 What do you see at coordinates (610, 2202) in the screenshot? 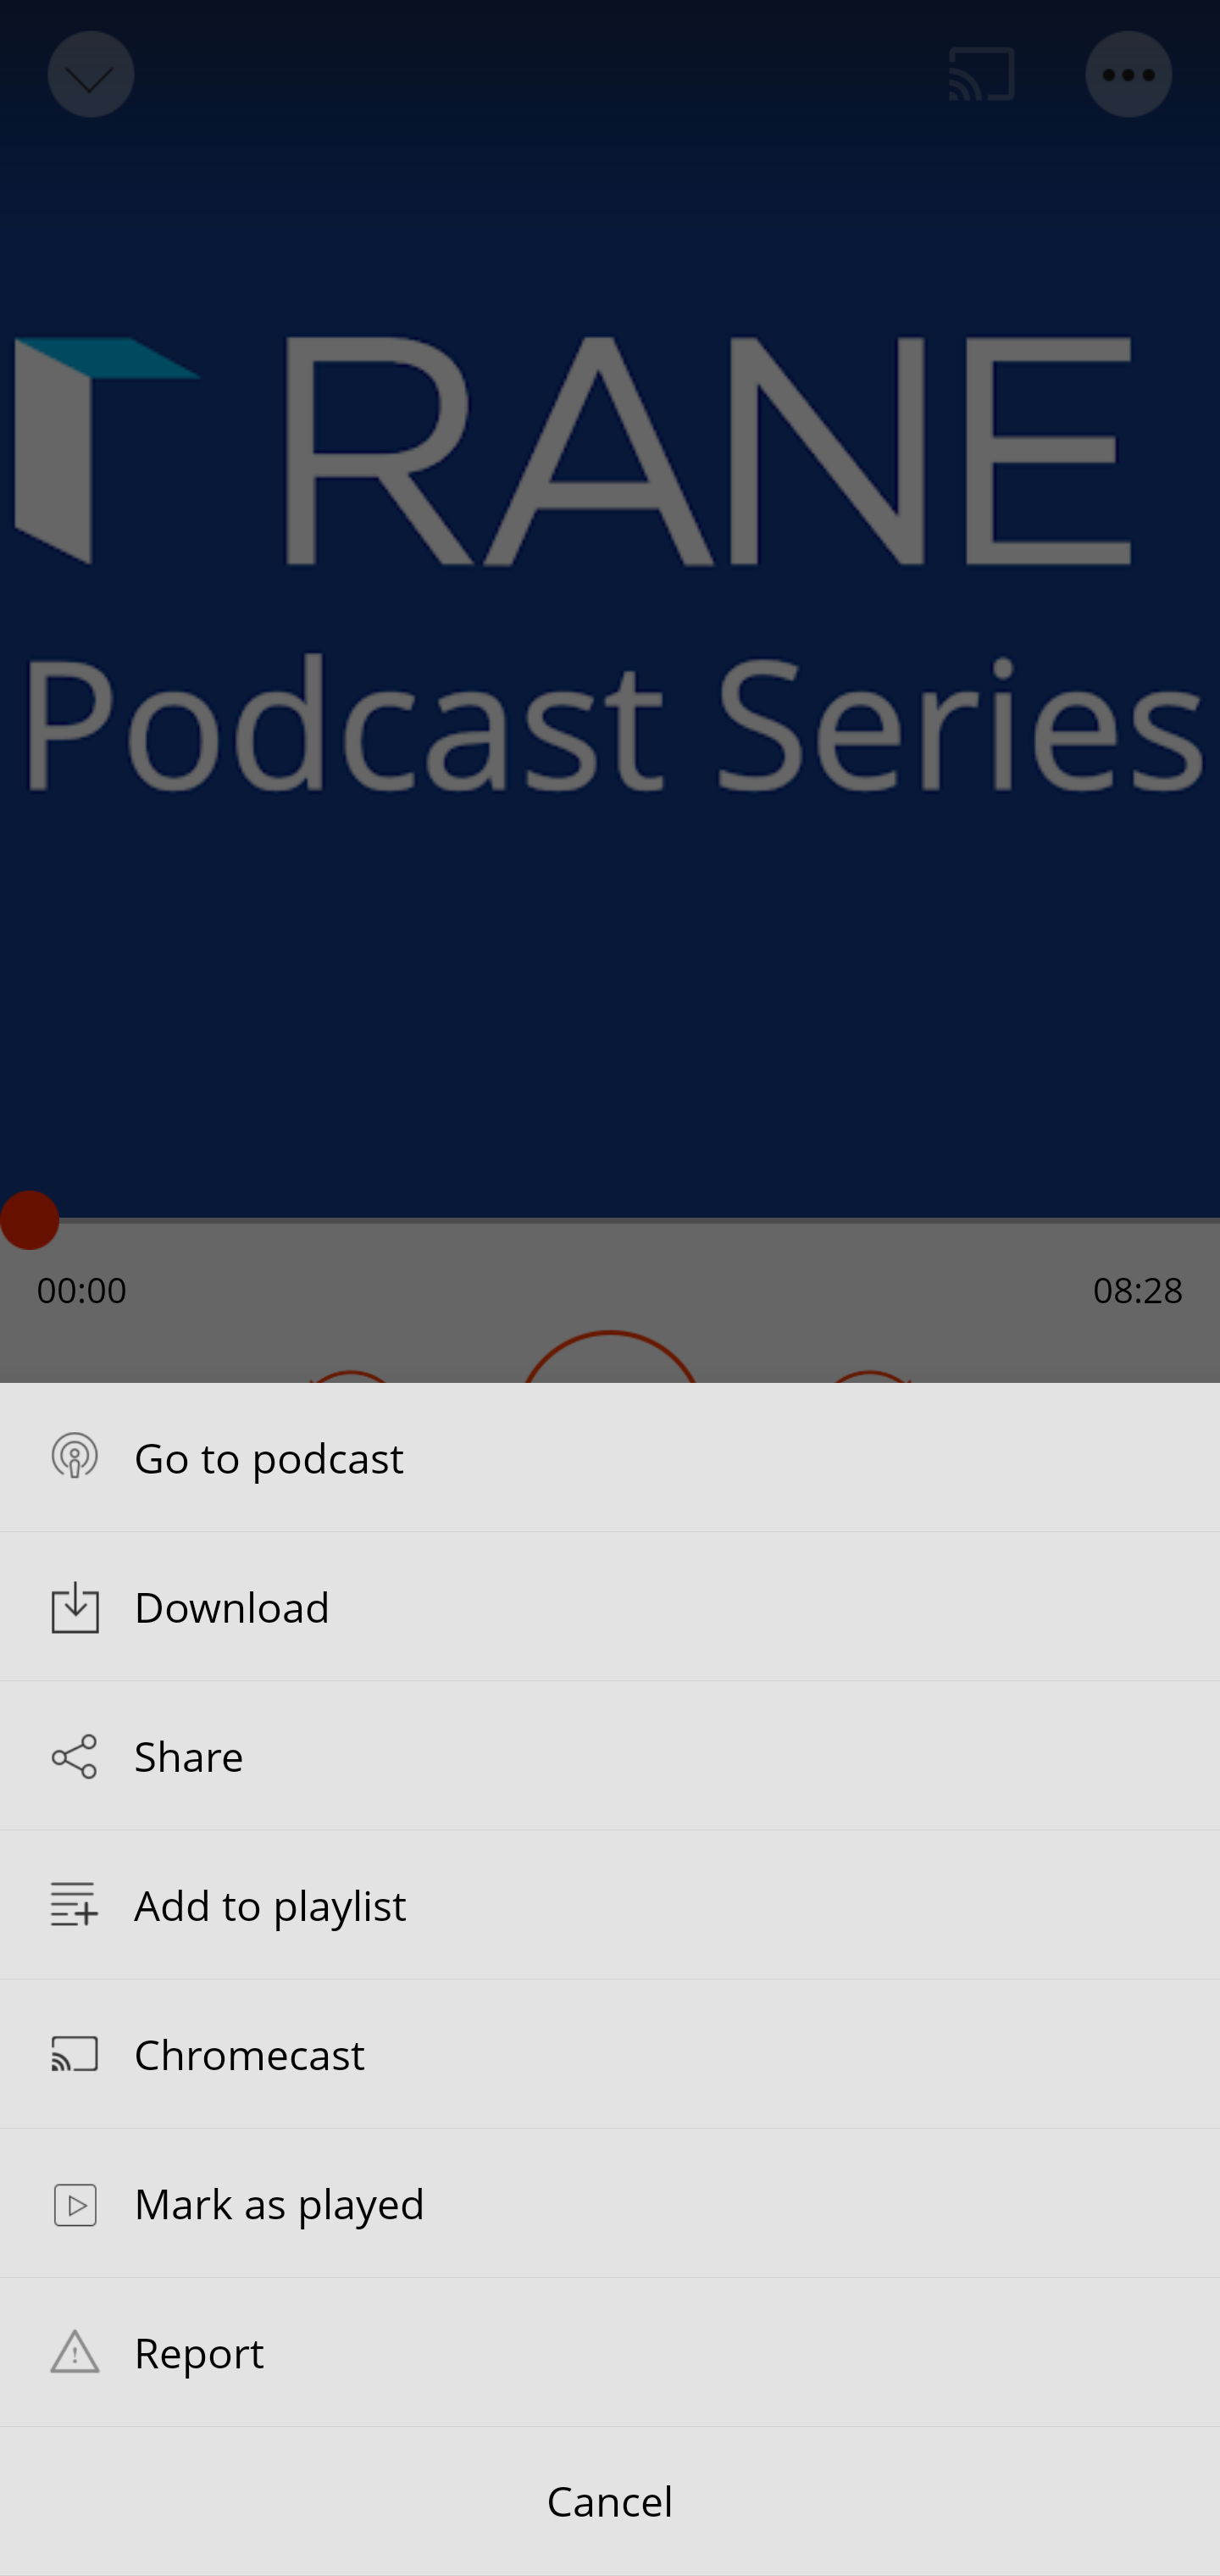
I see `Mark as played` at bounding box center [610, 2202].